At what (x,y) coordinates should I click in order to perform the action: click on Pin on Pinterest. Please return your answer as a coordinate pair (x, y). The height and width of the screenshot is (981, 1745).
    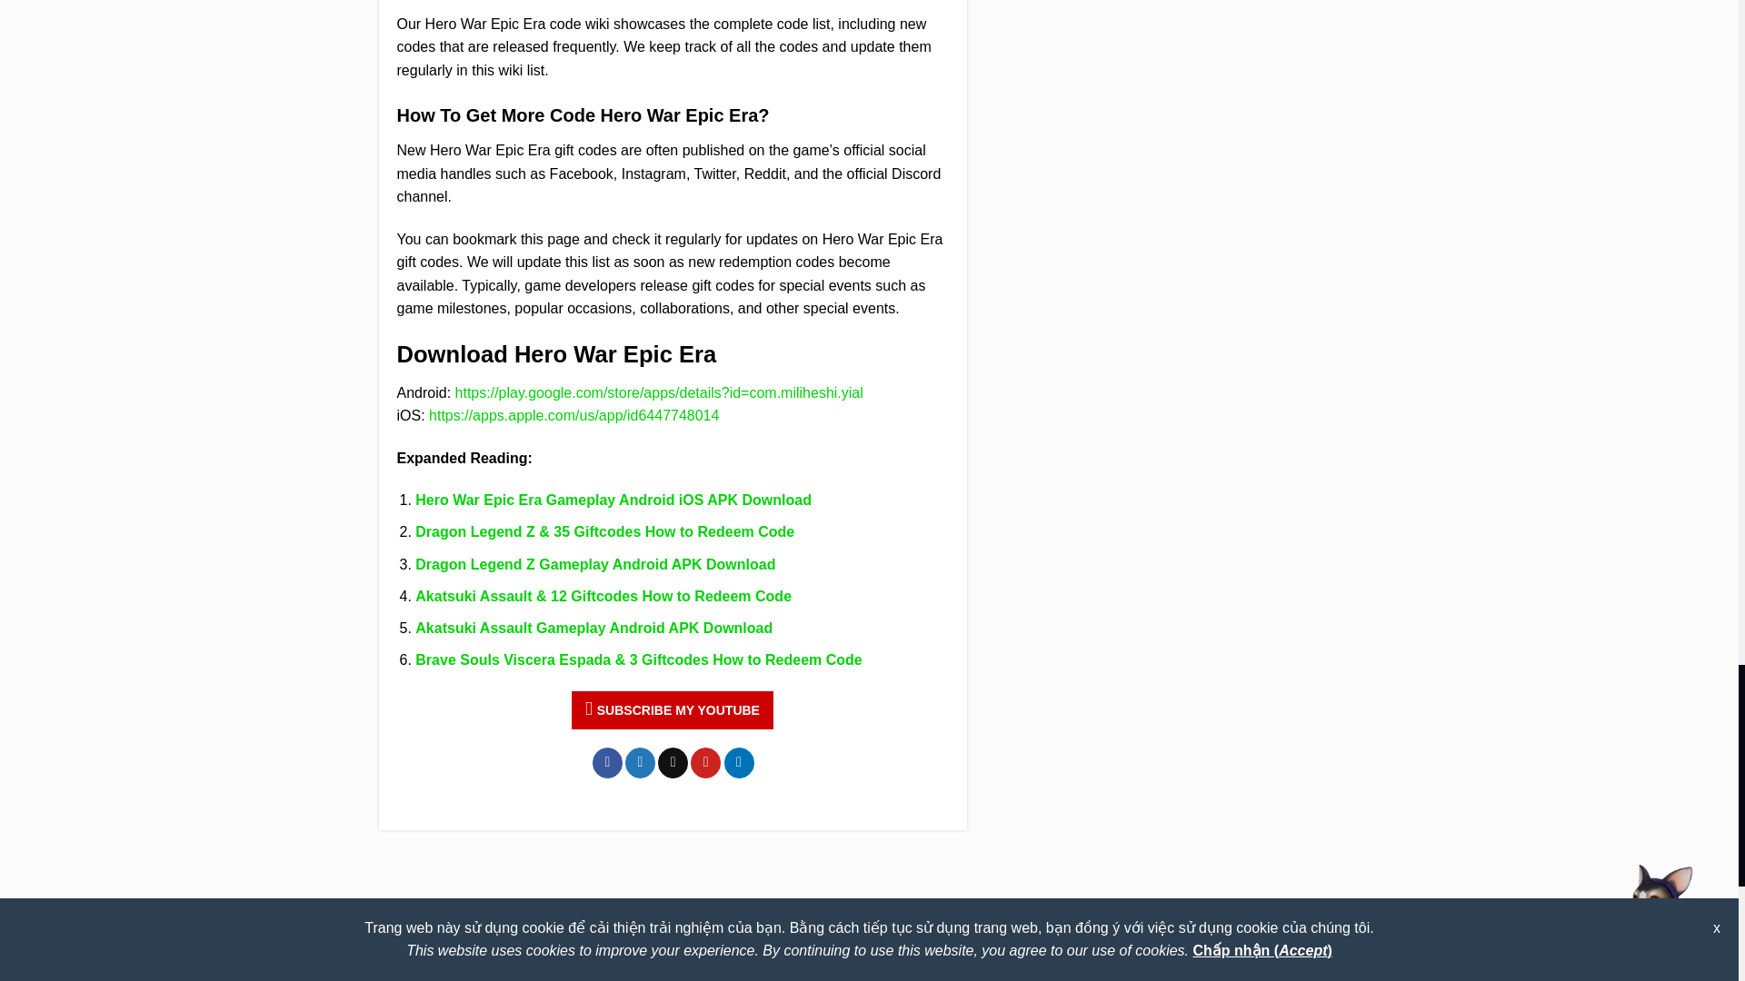
    Looking at the image, I should click on (705, 763).